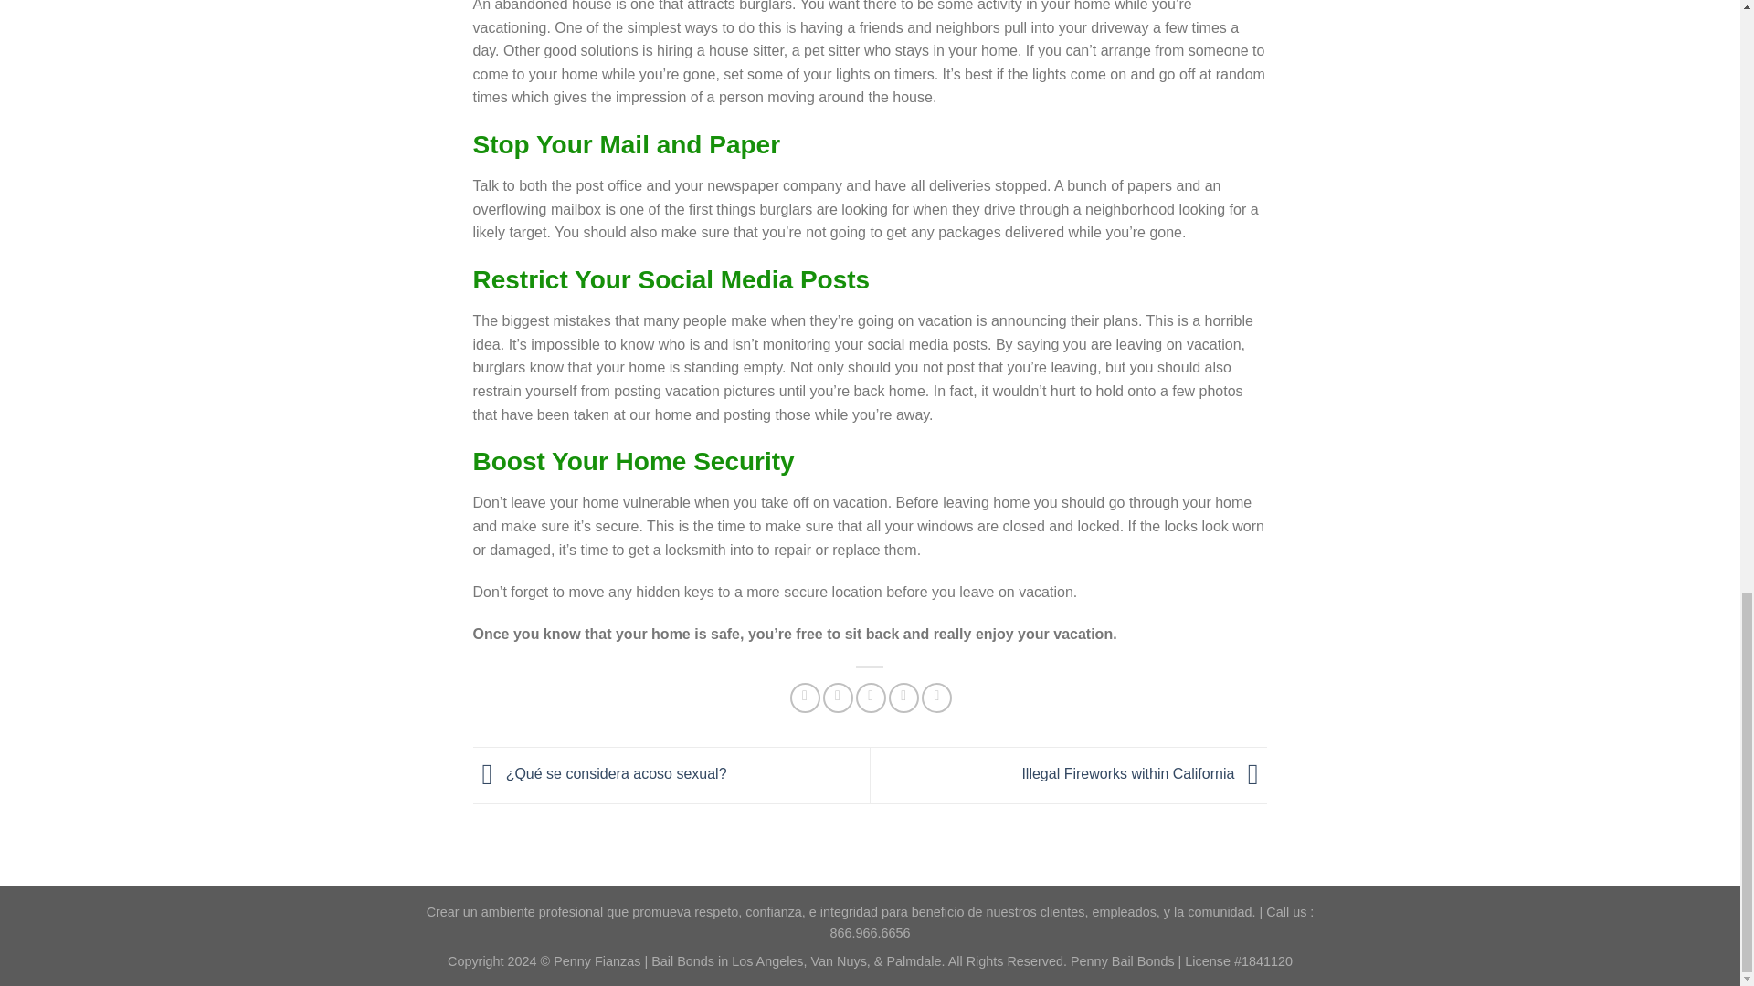  What do you see at coordinates (870, 698) in the screenshot?
I see `Email to a Friend` at bounding box center [870, 698].